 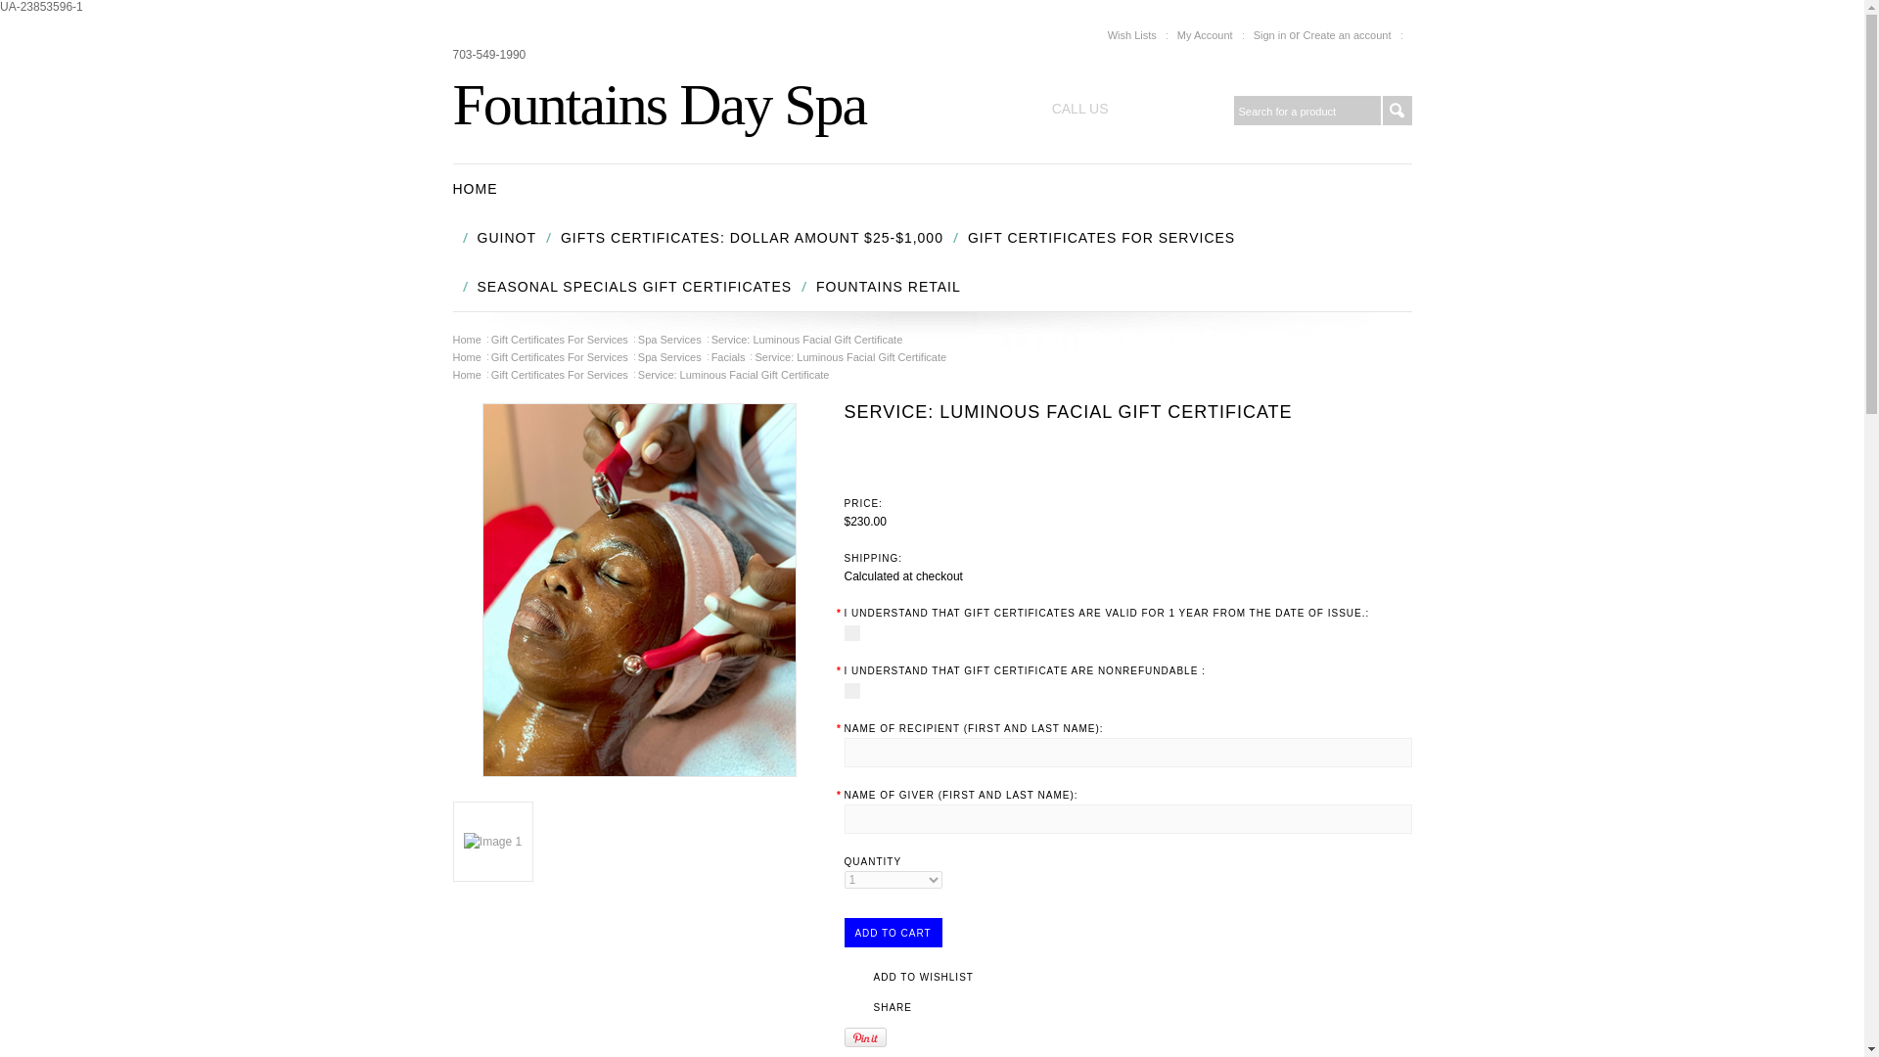 I want to click on Wish Lists, so click(x=1132, y=35).